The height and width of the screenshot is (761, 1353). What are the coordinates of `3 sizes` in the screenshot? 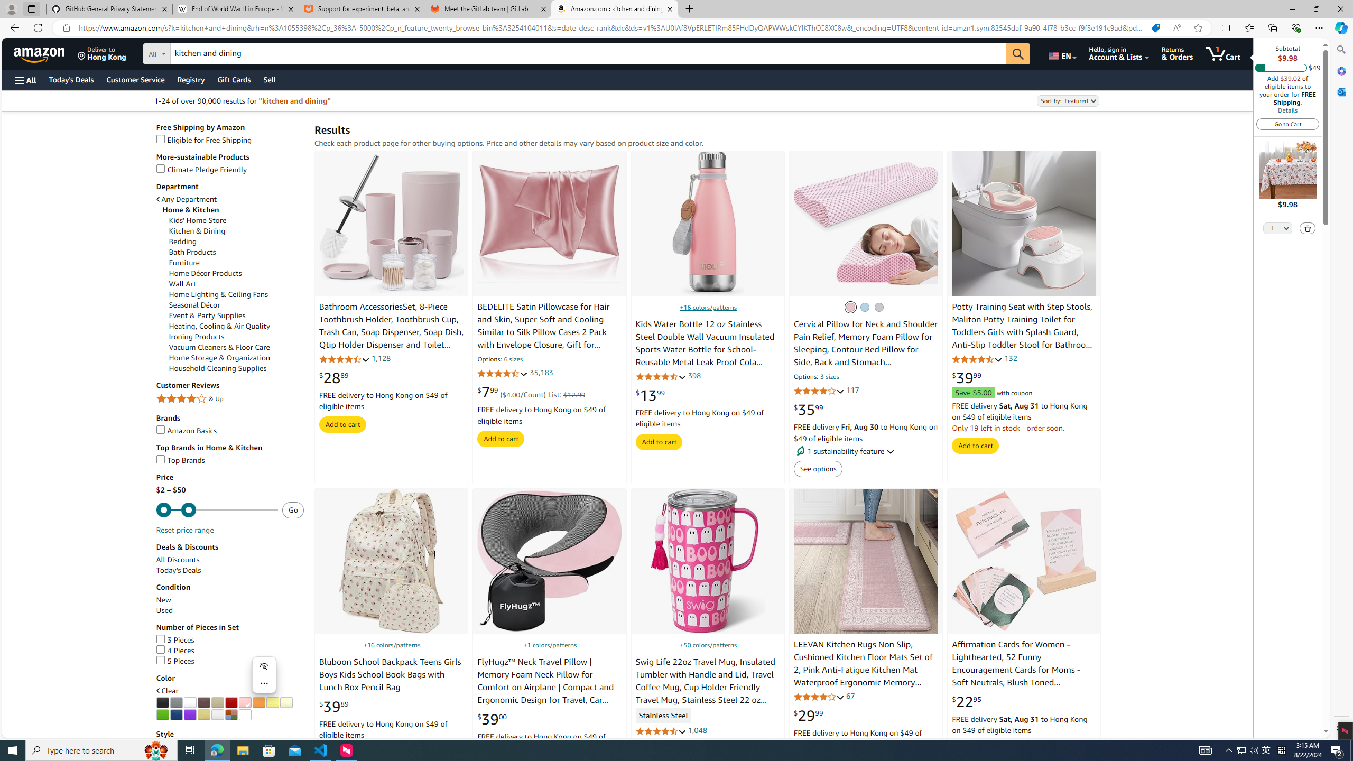 It's located at (830, 377).